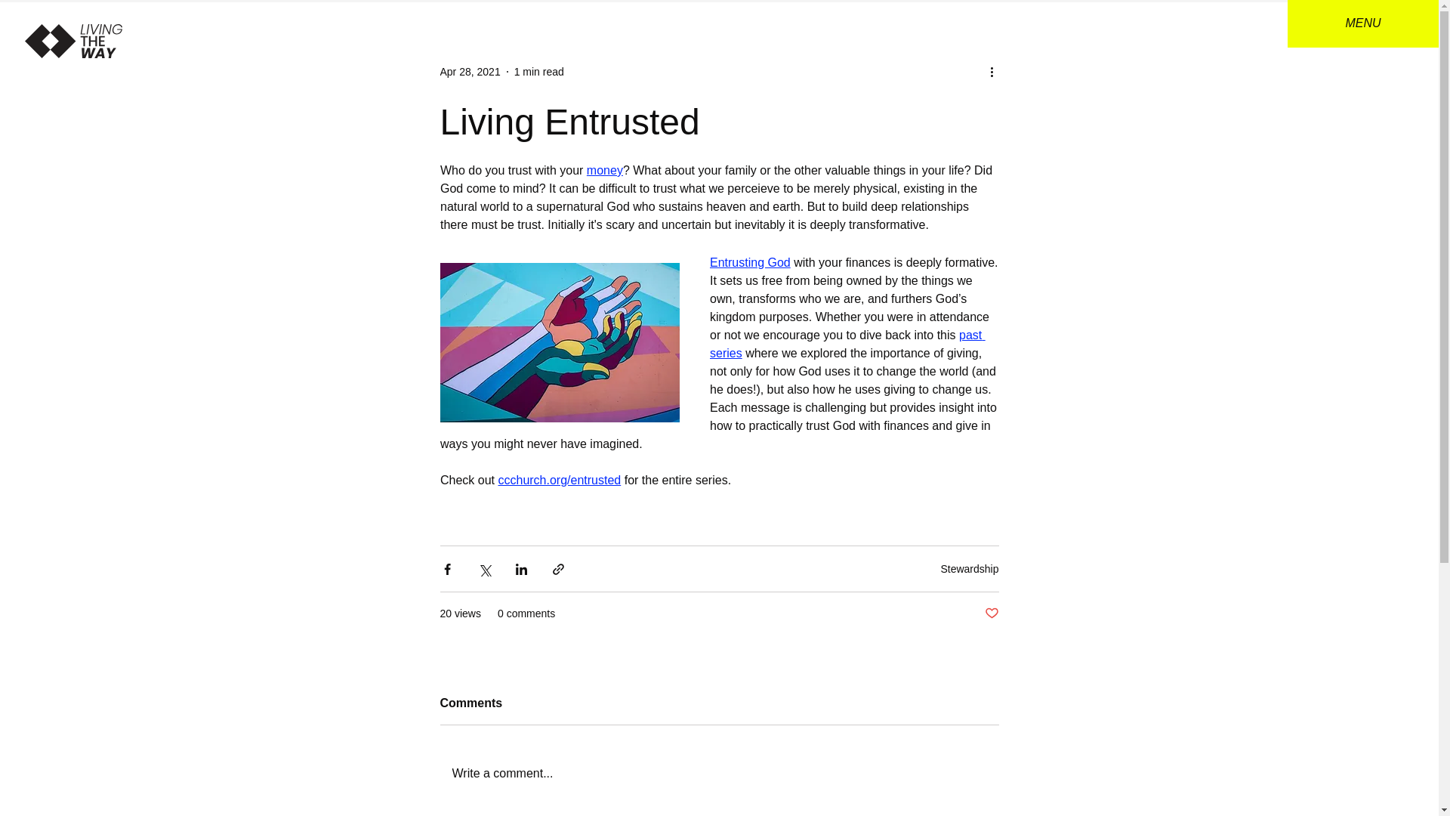  I want to click on 1 min read, so click(539, 71).